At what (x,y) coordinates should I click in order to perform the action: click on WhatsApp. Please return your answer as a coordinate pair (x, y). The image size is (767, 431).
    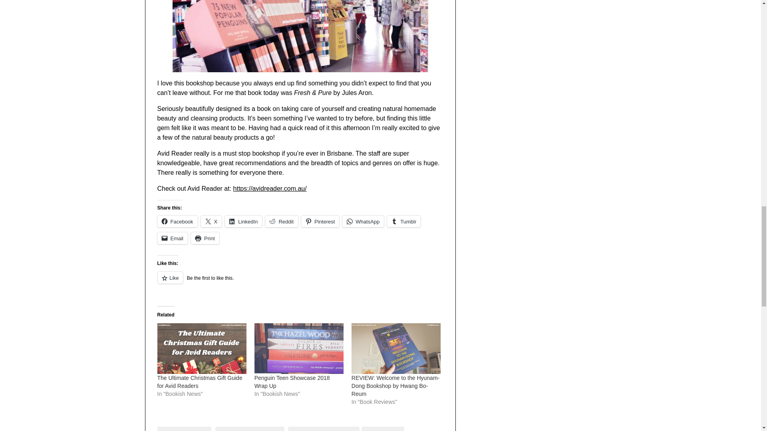
    Looking at the image, I should click on (363, 221).